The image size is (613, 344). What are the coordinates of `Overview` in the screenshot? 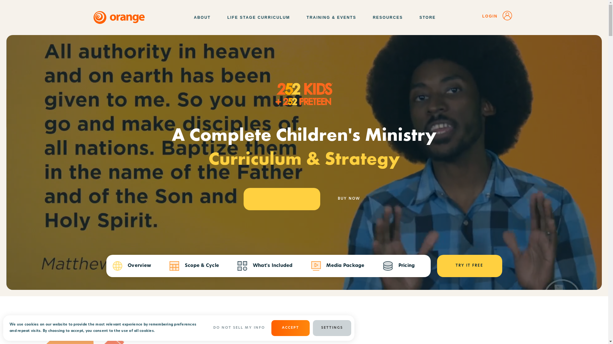 It's located at (132, 266).